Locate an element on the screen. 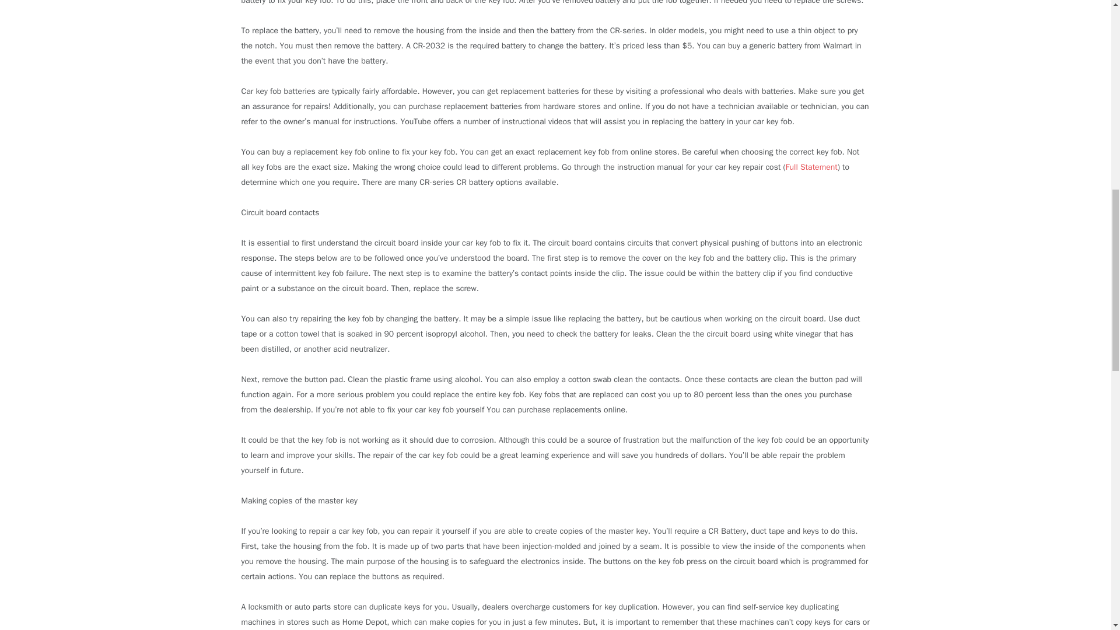 The height and width of the screenshot is (630, 1120). Full Statement is located at coordinates (812, 167).